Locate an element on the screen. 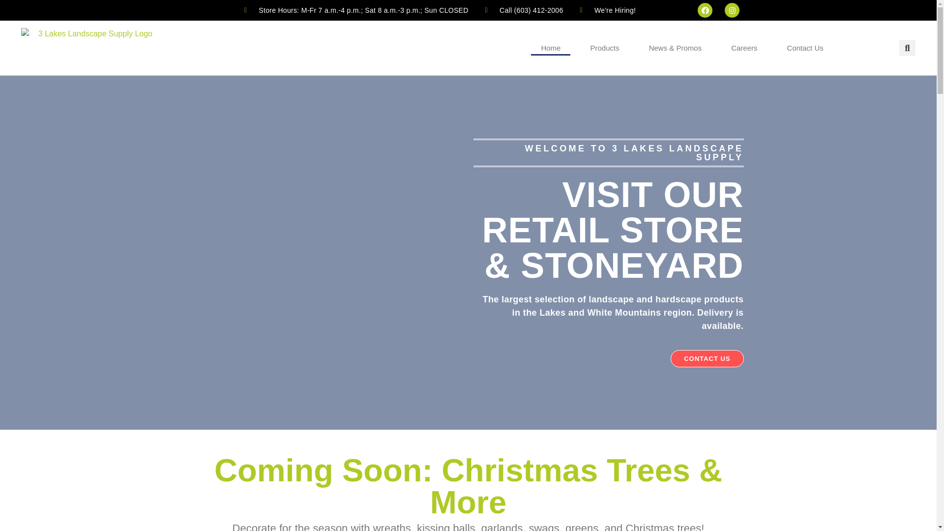  Contact Us is located at coordinates (805, 48).